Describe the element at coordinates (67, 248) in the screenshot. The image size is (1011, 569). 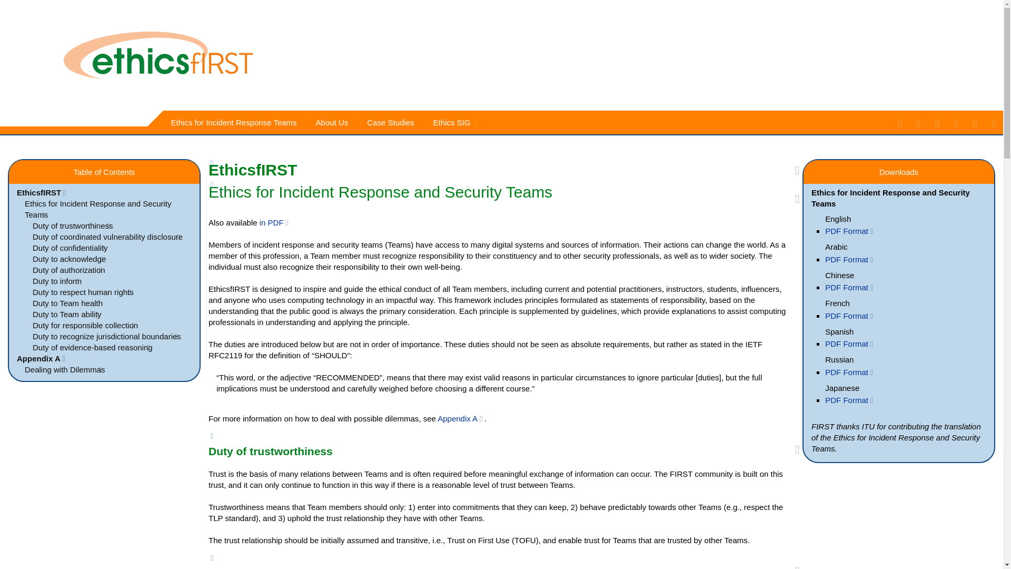
I see `Duty of confidentiality` at that location.